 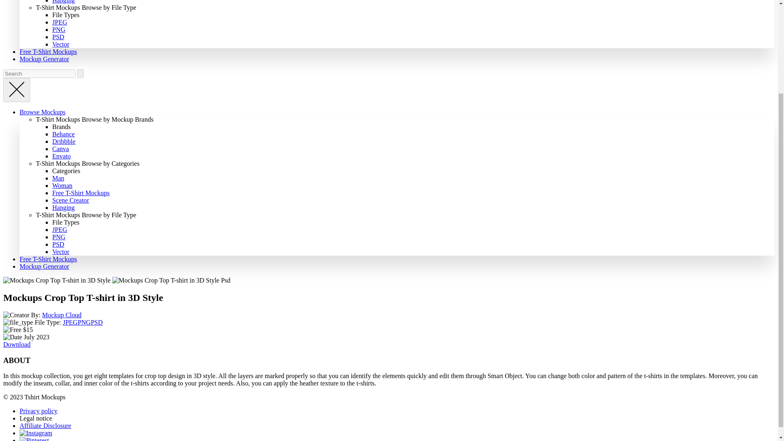 What do you see at coordinates (61, 127) in the screenshot?
I see `Brands` at bounding box center [61, 127].